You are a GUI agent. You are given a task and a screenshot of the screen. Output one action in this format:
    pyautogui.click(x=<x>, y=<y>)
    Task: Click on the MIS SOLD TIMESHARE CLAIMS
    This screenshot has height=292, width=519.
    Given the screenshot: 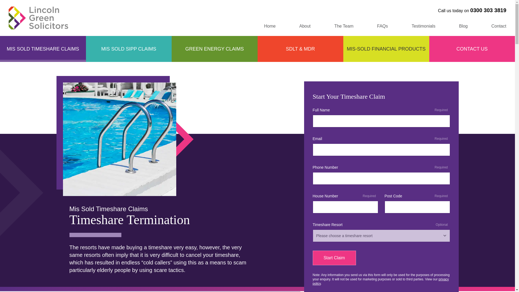 What is the action you would take?
    pyautogui.click(x=43, y=49)
    